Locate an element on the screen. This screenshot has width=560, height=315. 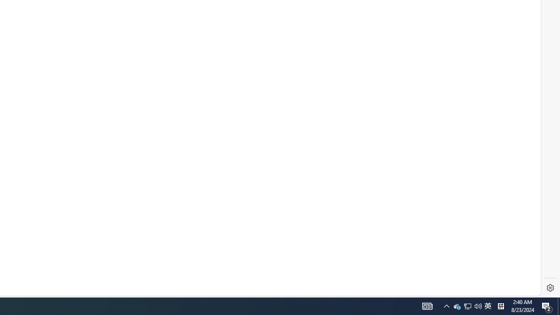
Safety & eco is located at coordinates (199, 276).